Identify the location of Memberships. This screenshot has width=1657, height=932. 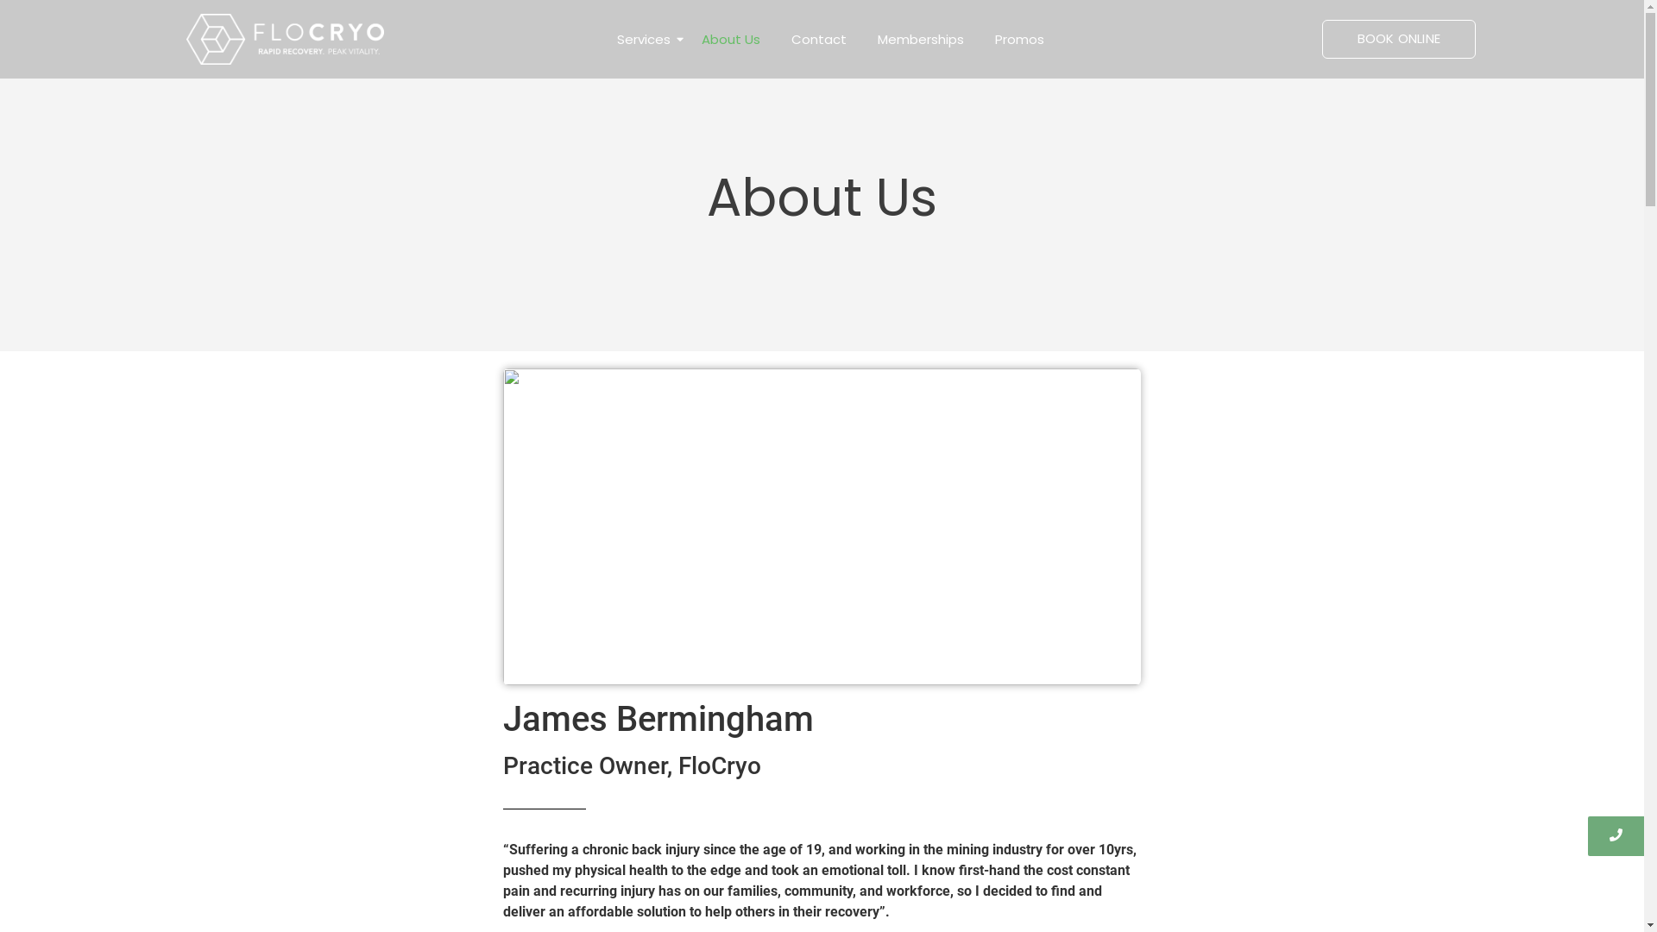
(921, 40).